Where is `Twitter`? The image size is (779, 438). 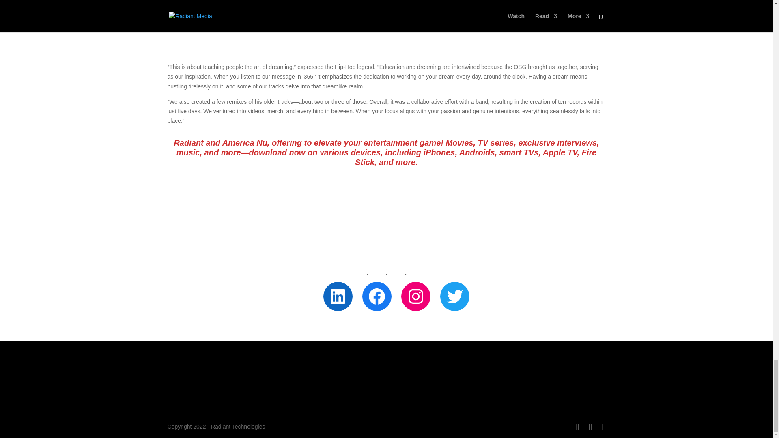
Twitter is located at coordinates (454, 296).